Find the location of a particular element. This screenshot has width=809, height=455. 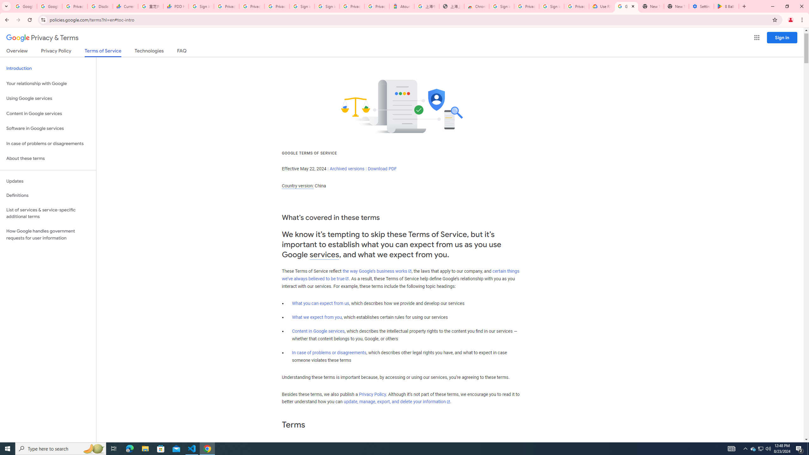

update, manage, export, and delete your information is located at coordinates (397, 402).